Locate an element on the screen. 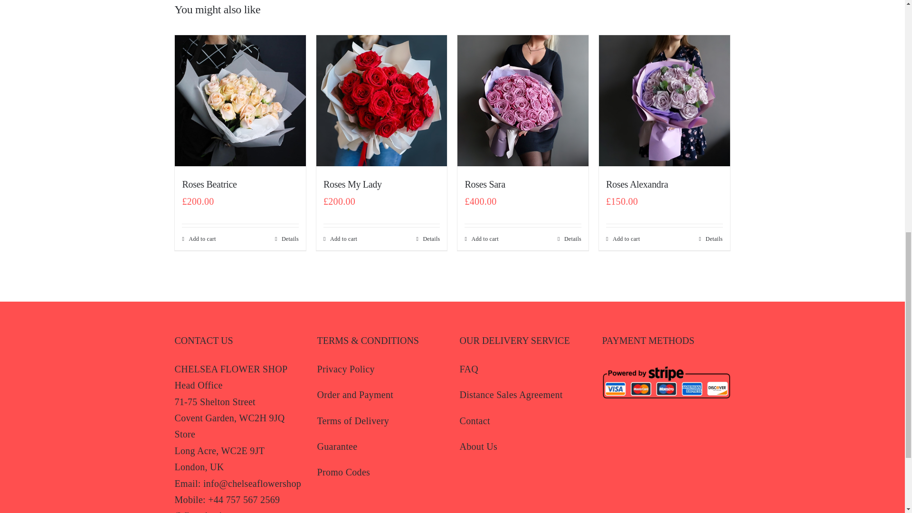 The width and height of the screenshot is (912, 513). Add to cart is located at coordinates (340, 238).